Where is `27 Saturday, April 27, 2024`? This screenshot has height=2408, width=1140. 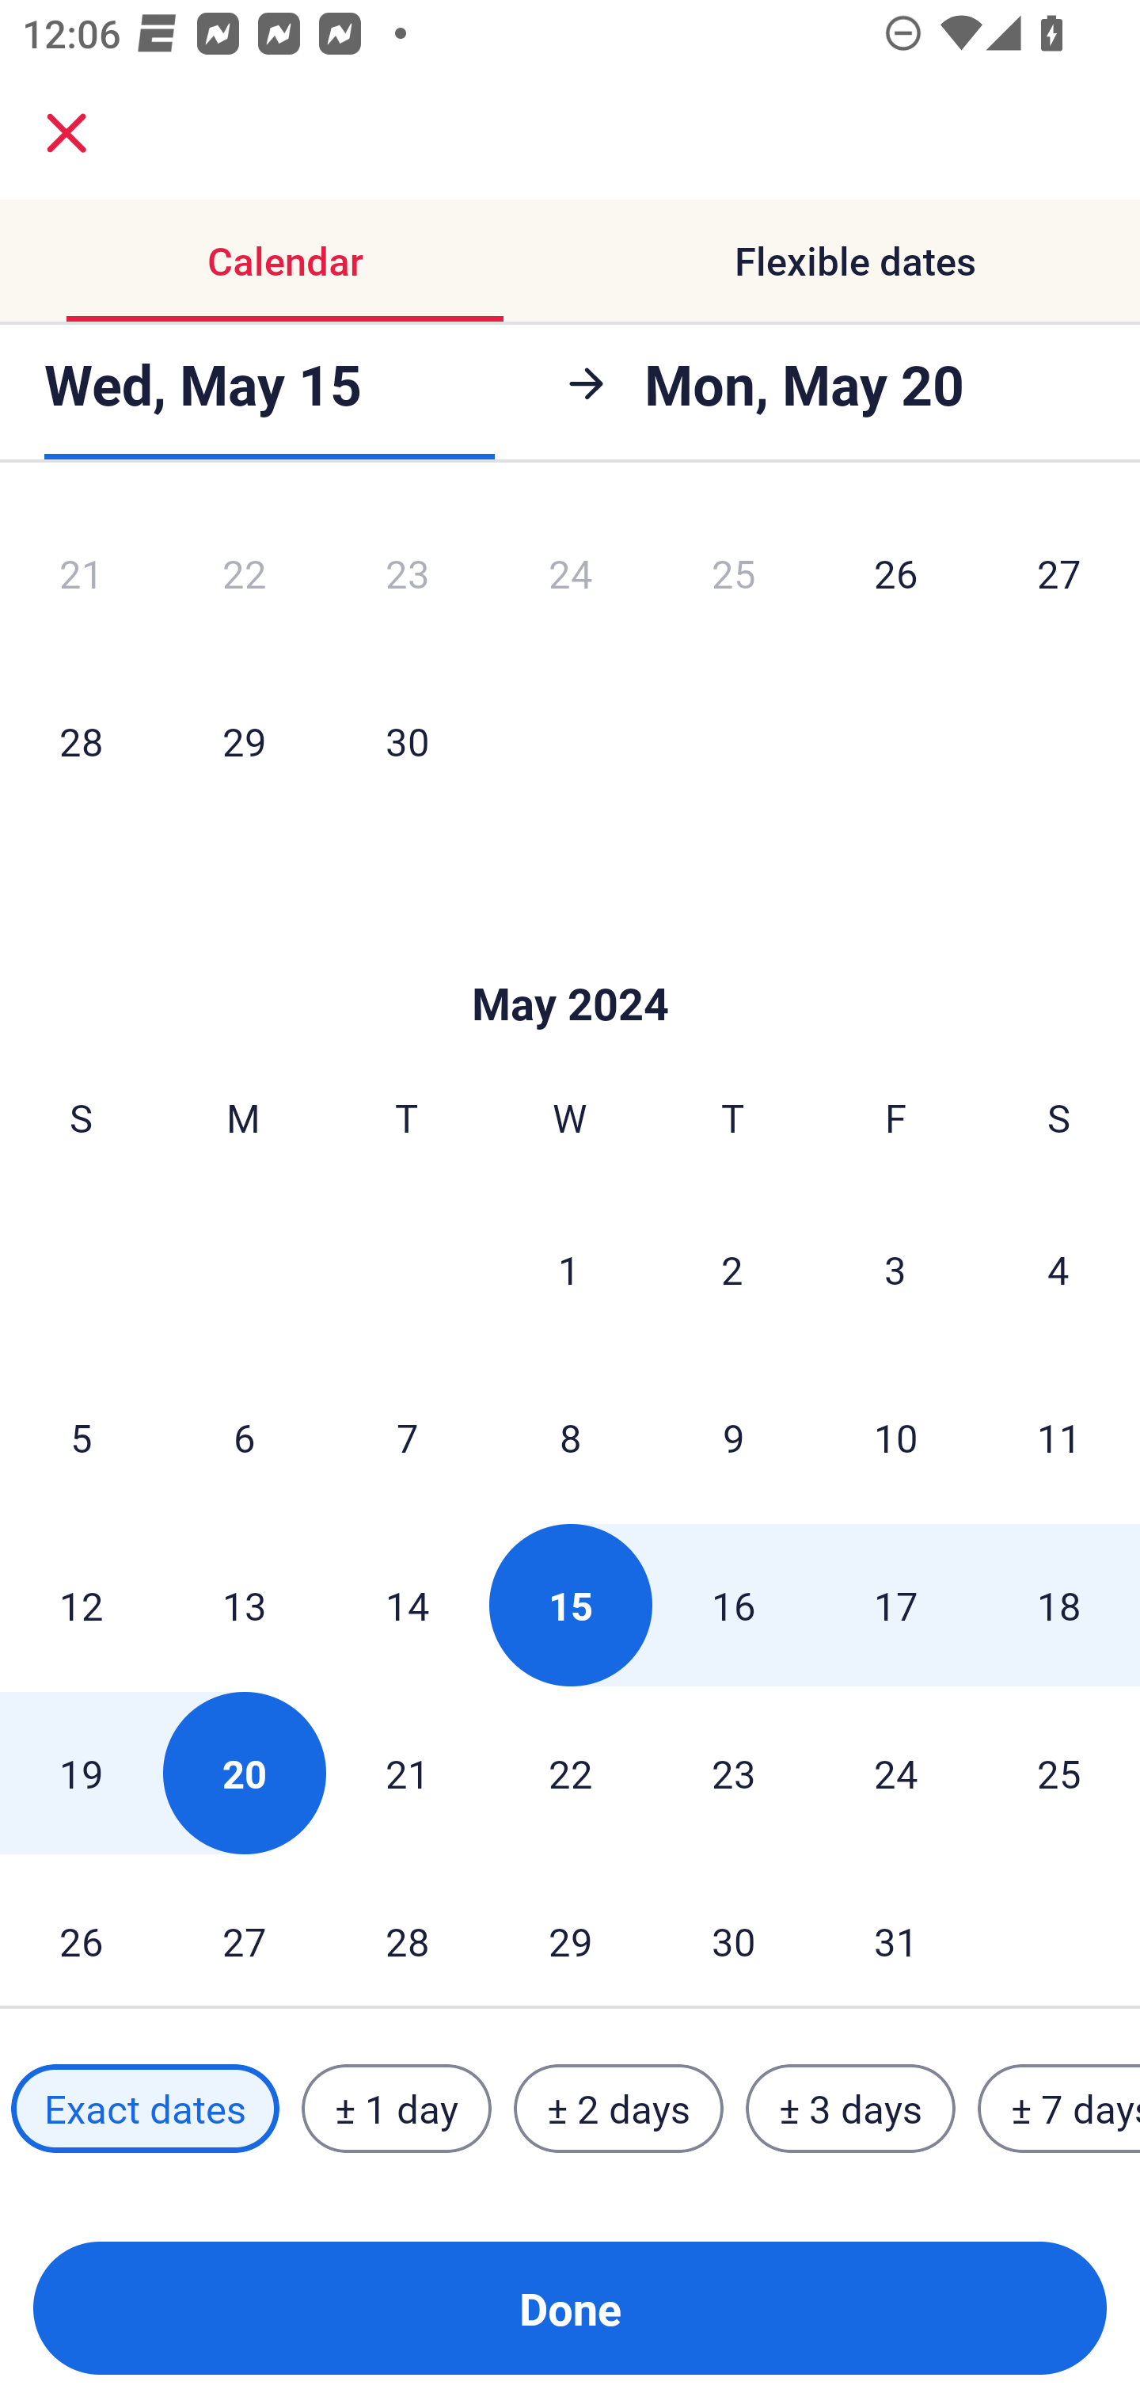 27 Saturday, April 27, 2024 is located at coordinates (1059, 581).